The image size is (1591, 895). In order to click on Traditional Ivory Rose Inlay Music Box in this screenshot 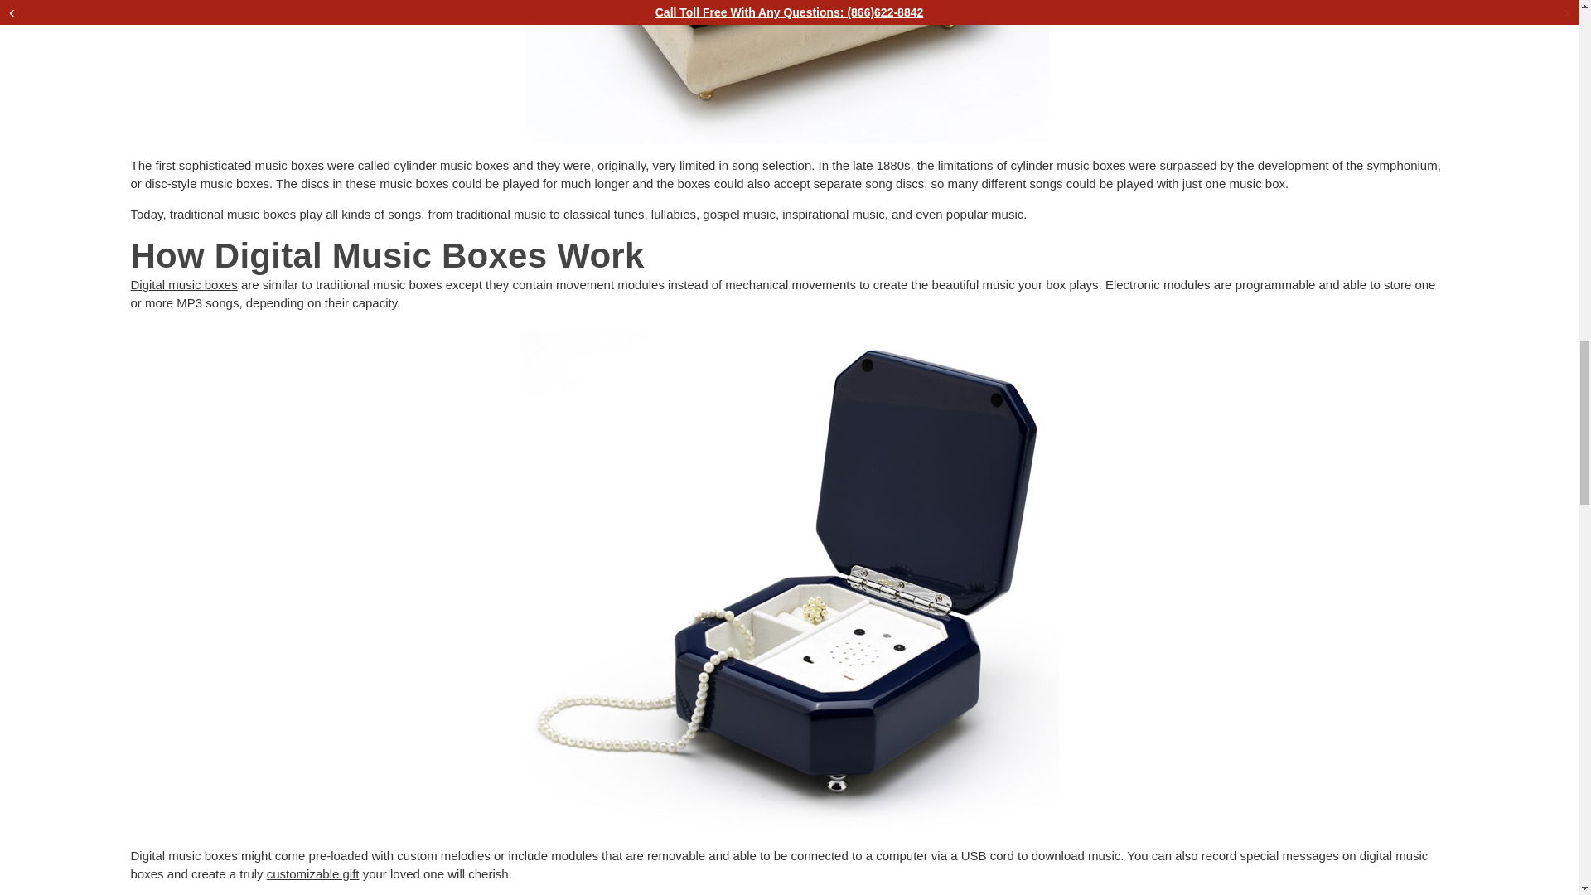, I will do `click(788, 71)`.